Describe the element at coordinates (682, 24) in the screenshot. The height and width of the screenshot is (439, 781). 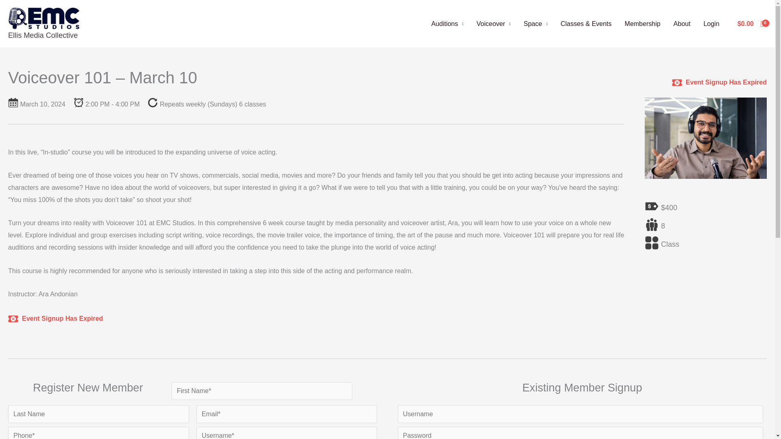
I see `About` at that location.